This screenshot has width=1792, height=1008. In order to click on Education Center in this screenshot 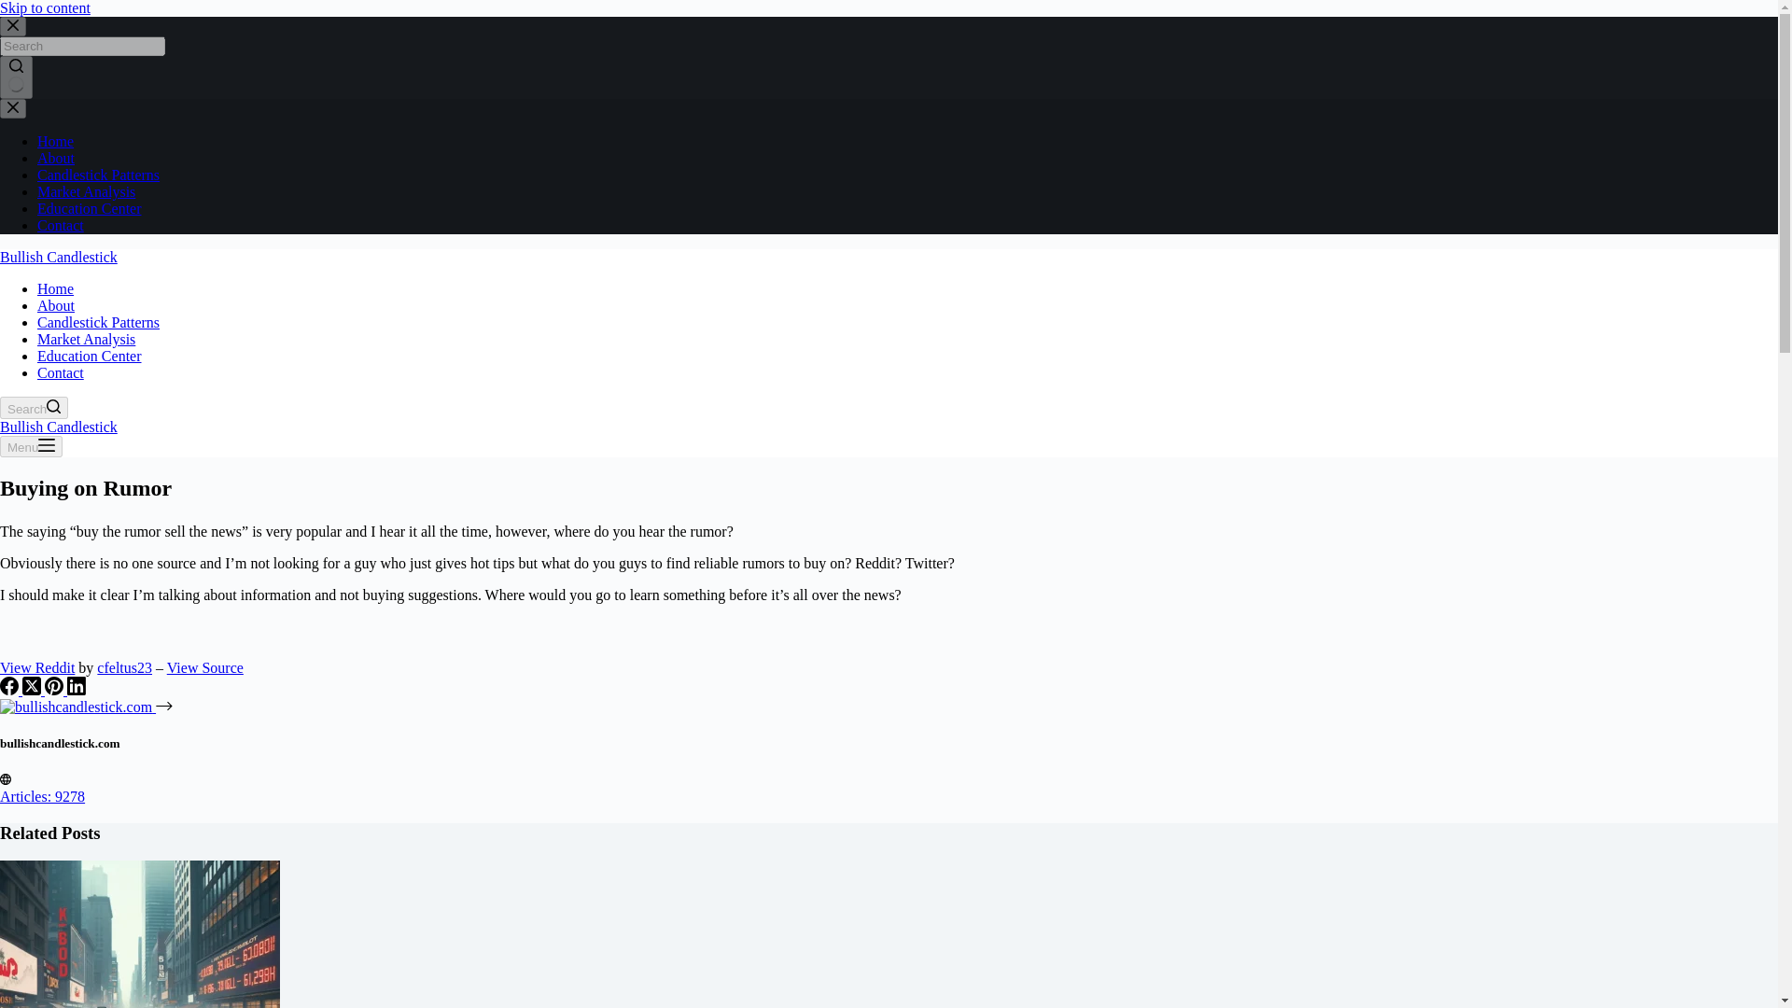, I will do `click(90, 208)`.